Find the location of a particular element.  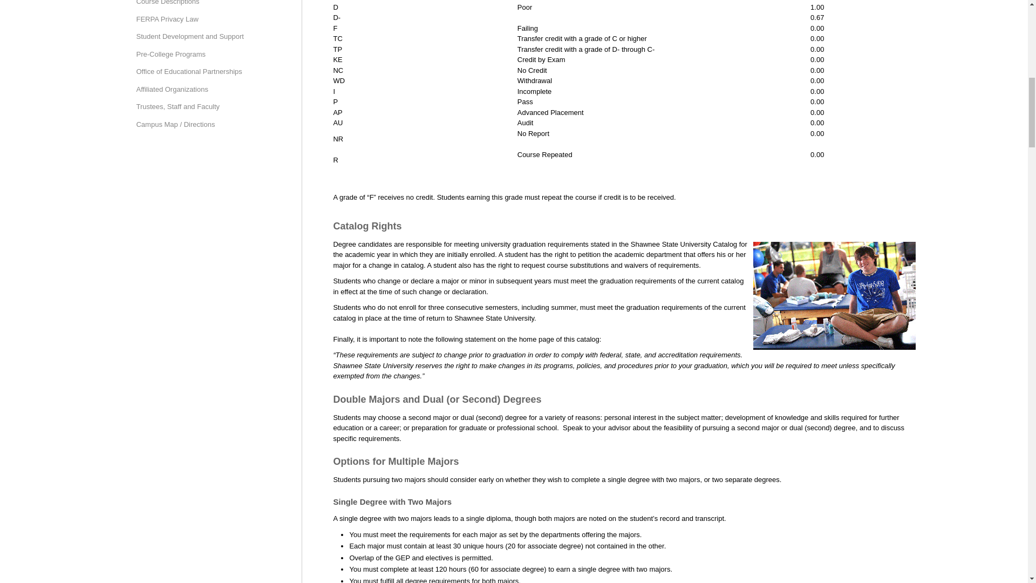

Pre-College Programs is located at coordinates (200, 54).